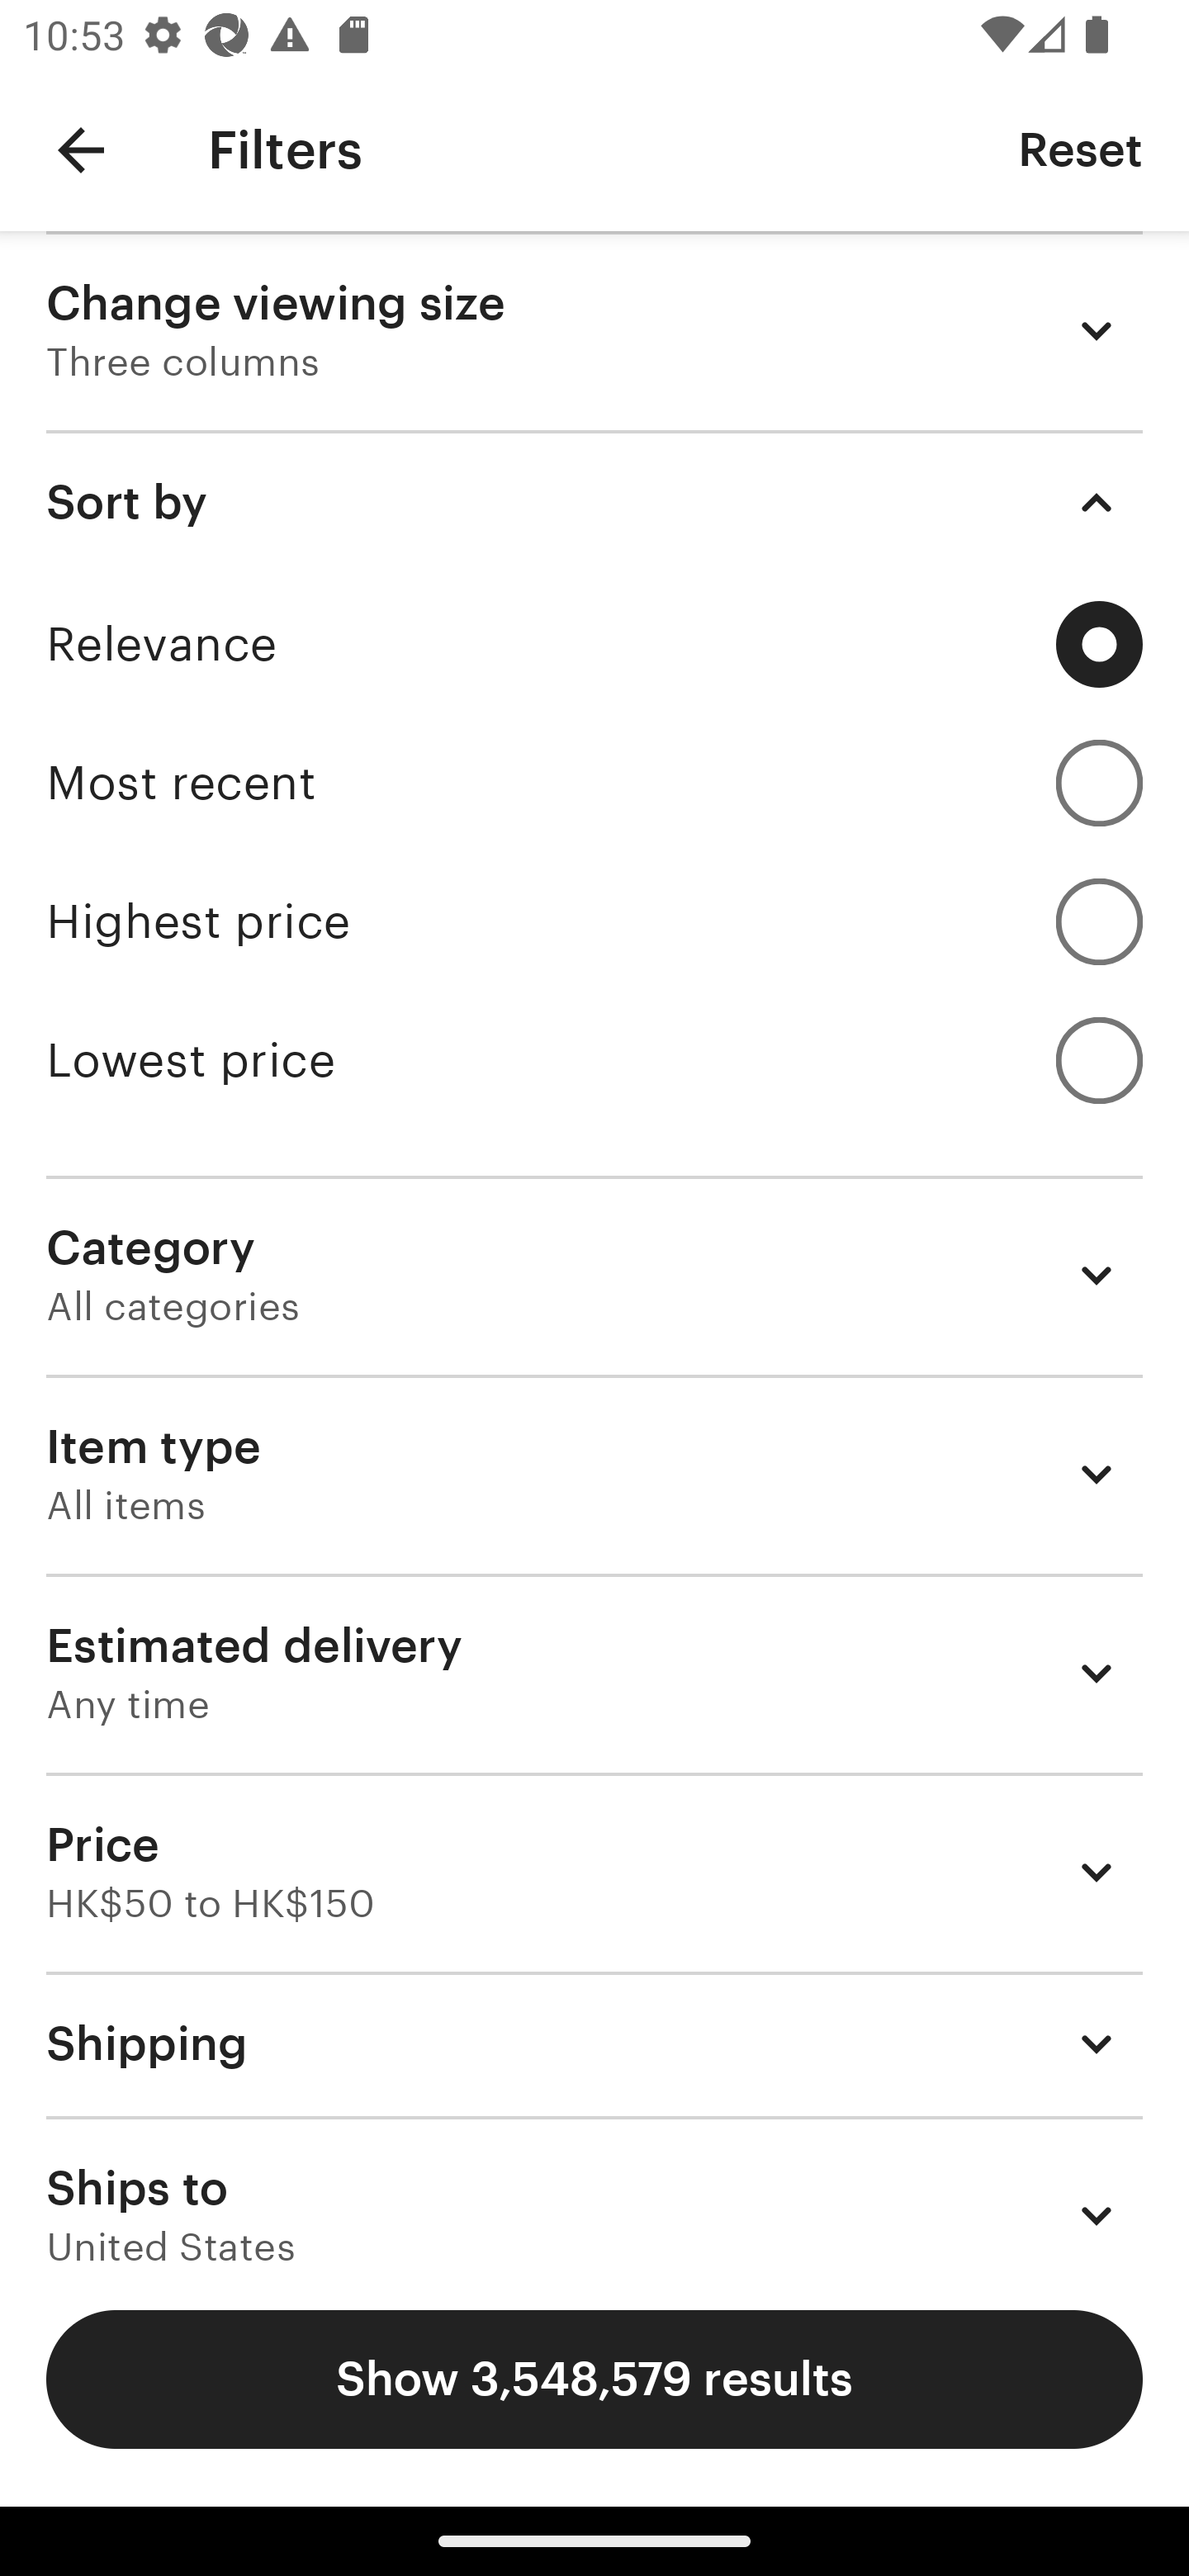  What do you see at coordinates (594, 1673) in the screenshot?
I see `Estimated delivery Any time` at bounding box center [594, 1673].